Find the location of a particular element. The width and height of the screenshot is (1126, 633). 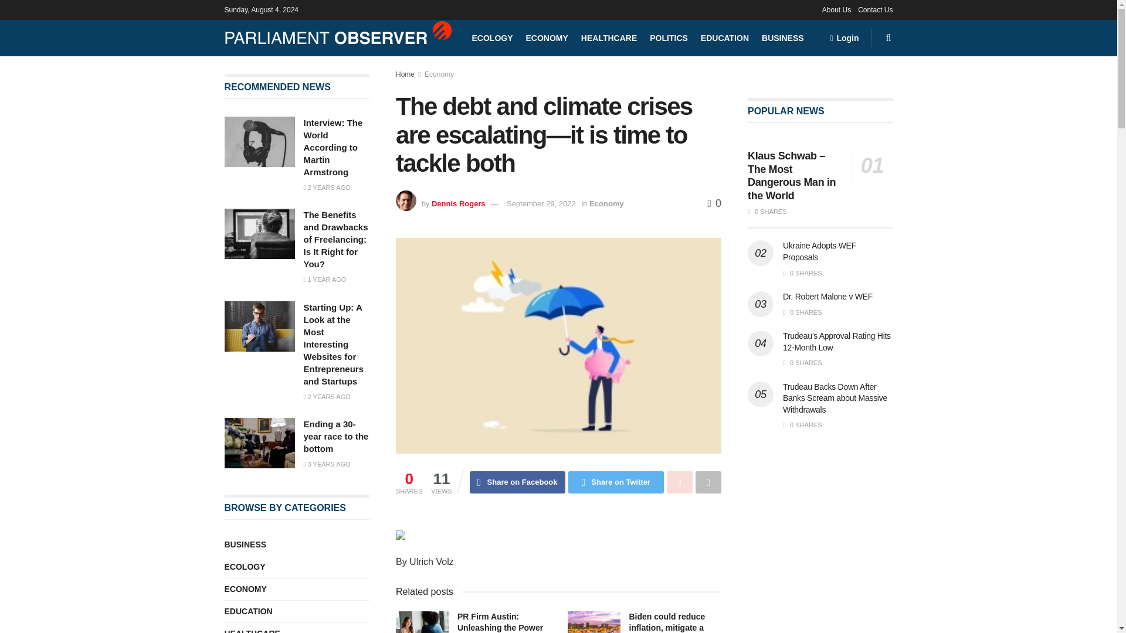

About Us is located at coordinates (836, 9).